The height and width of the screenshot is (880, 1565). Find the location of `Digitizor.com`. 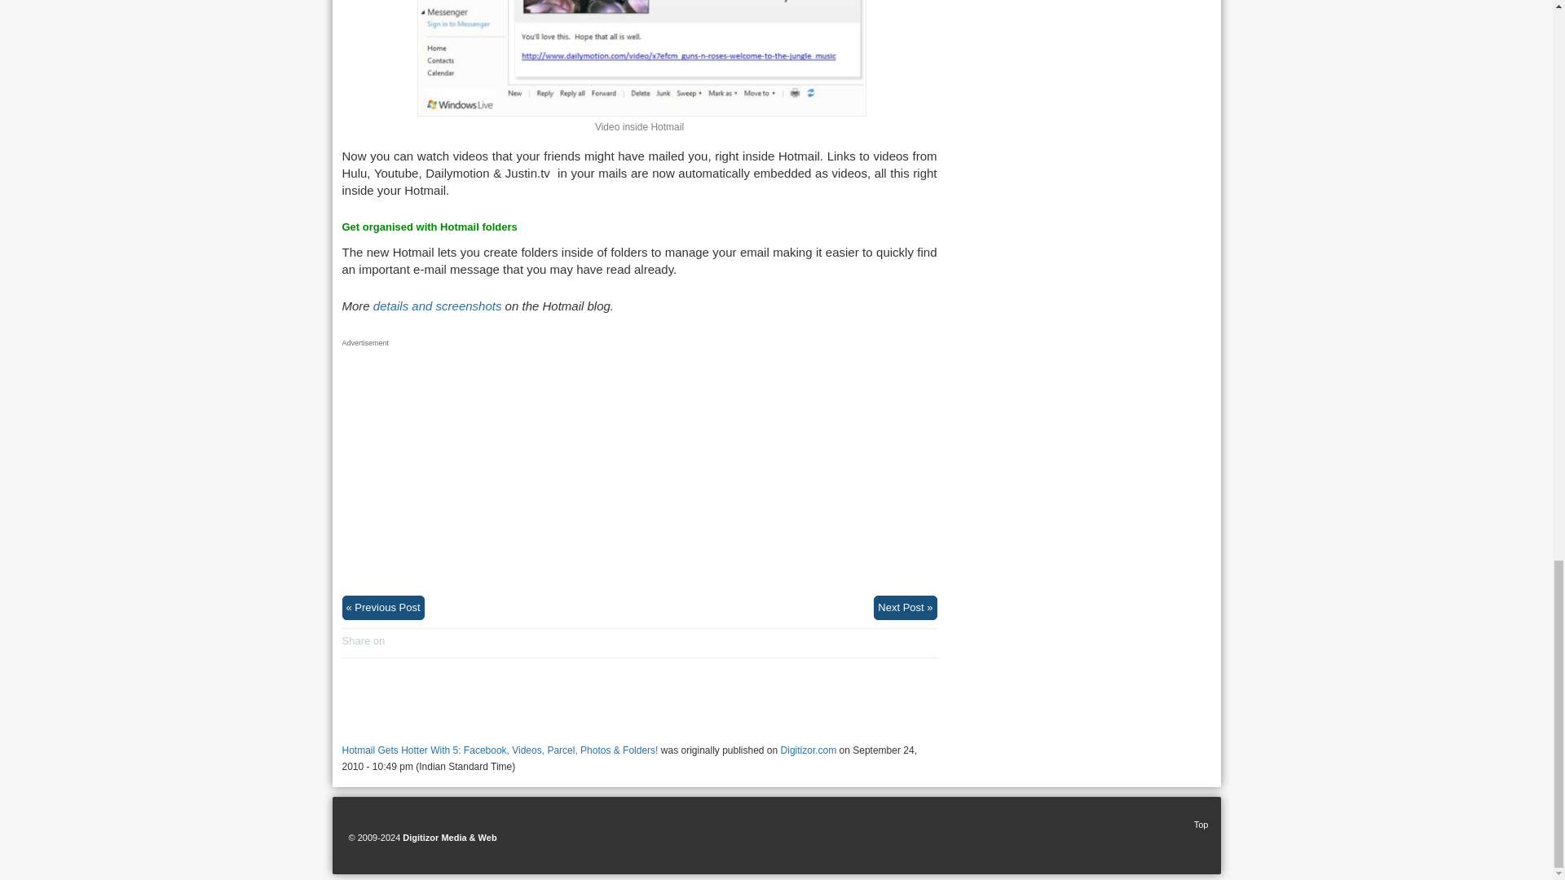

Digitizor.com is located at coordinates (809, 750).